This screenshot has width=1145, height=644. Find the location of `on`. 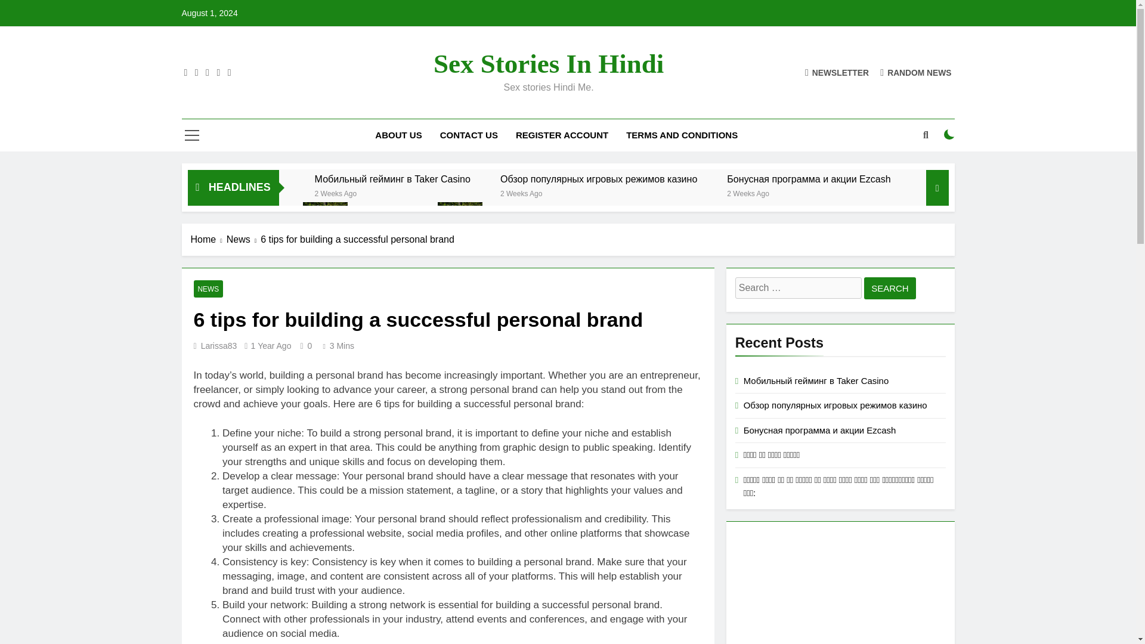

on is located at coordinates (949, 135).